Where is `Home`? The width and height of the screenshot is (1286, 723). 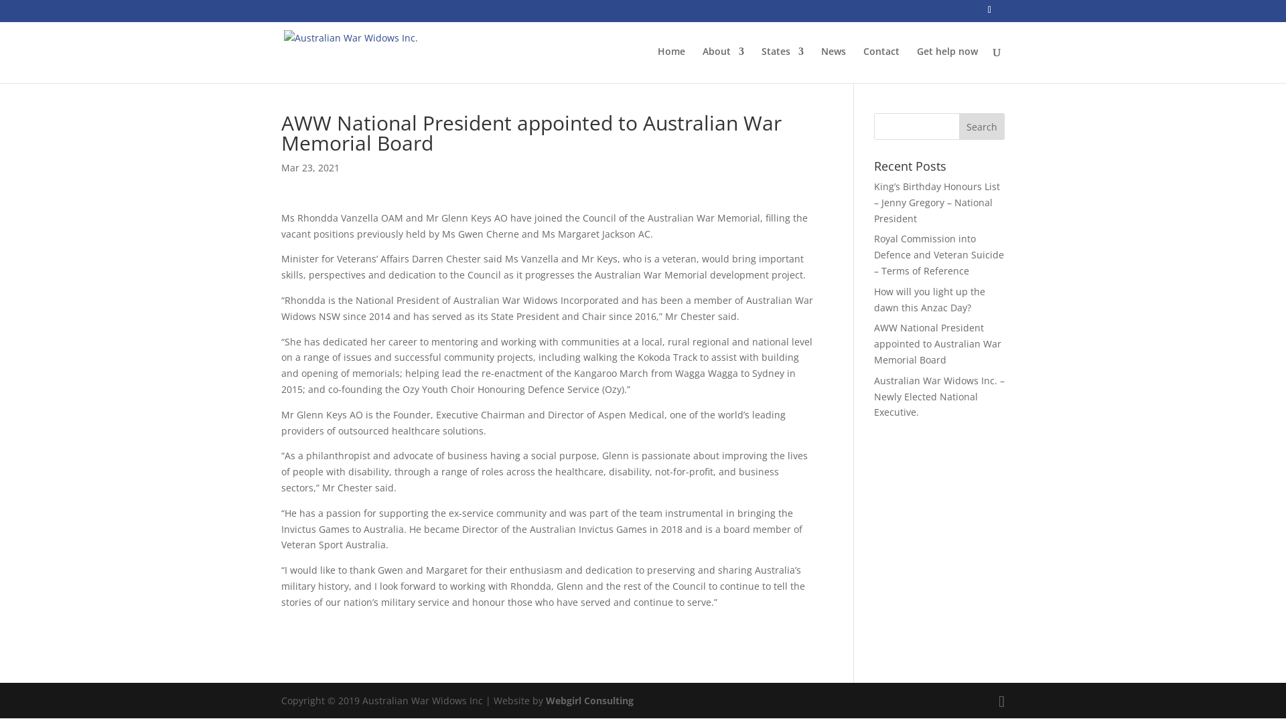
Home is located at coordinates (671, 65).